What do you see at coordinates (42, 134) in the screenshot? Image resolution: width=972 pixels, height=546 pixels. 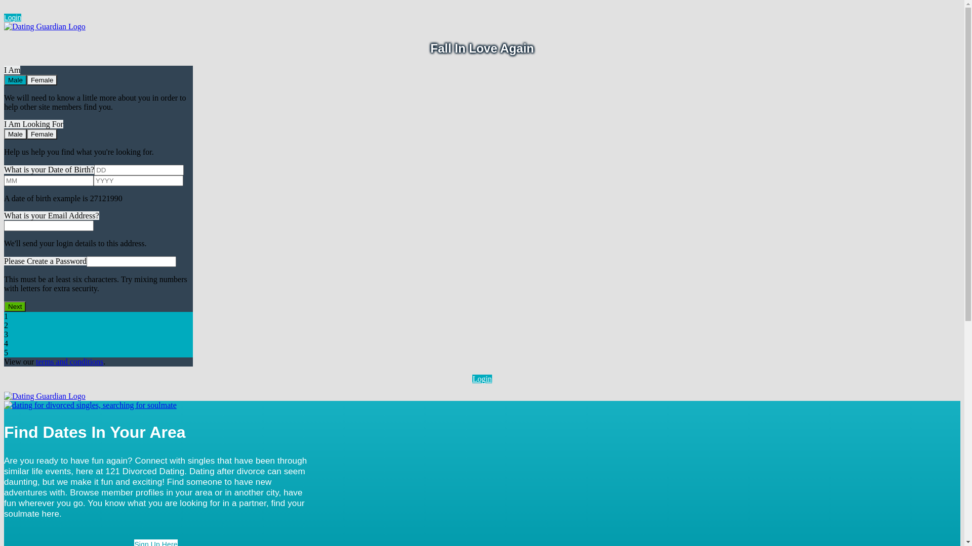 I see `Female` at bounding box center [42, 134].